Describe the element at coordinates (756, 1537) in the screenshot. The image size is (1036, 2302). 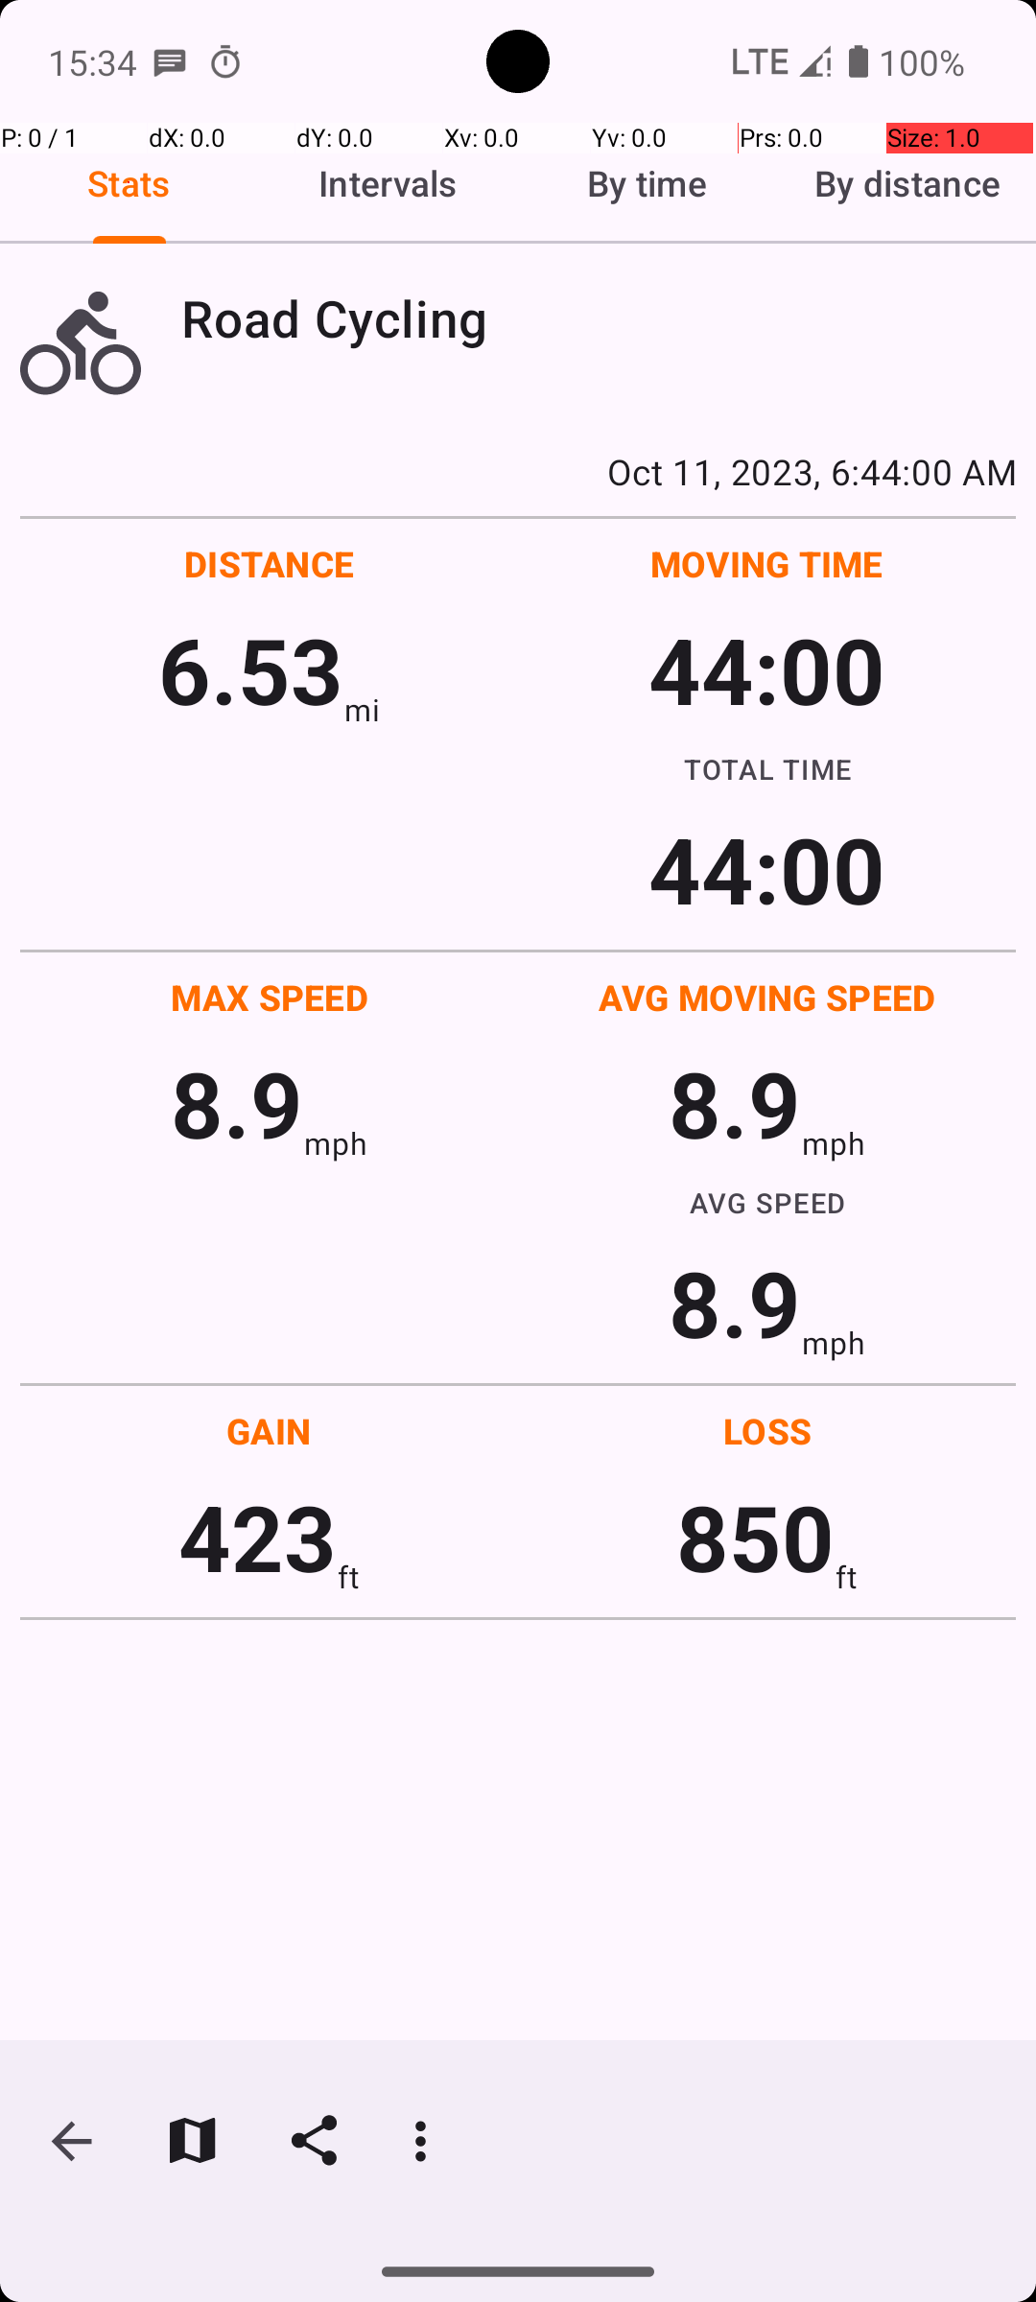
I see `850` at that location.